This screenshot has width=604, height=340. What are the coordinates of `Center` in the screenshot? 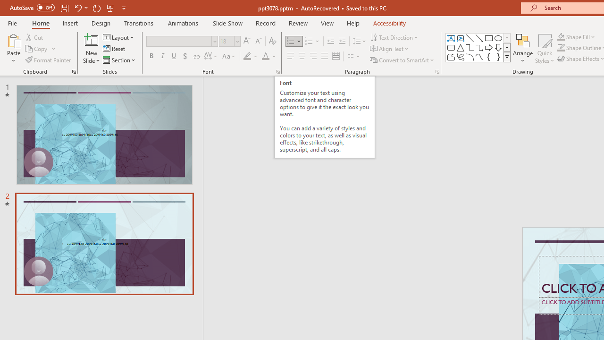 It's located at (302, 57).